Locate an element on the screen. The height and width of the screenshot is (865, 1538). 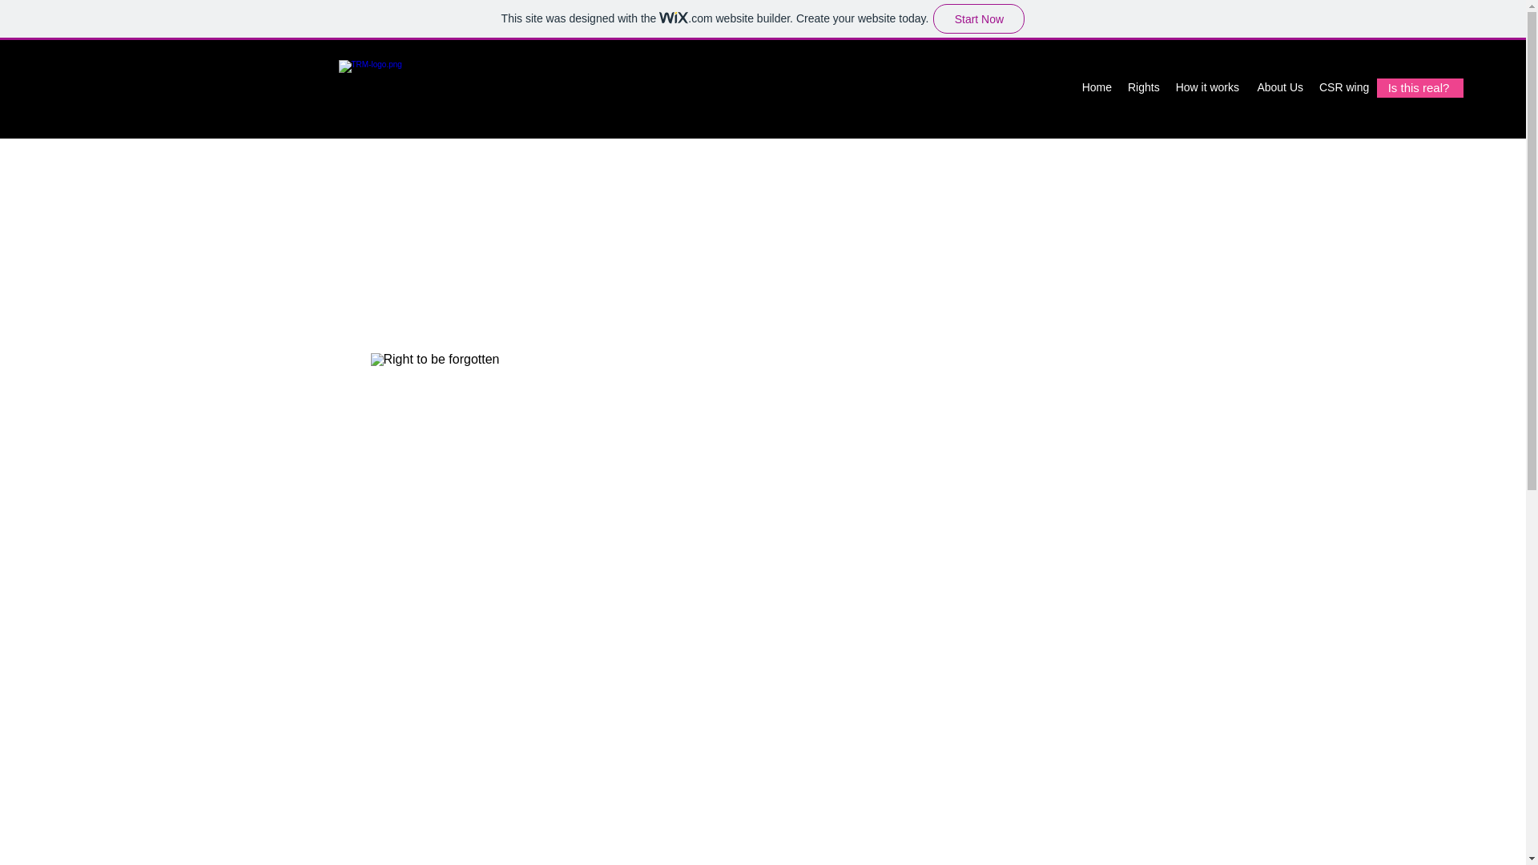
CSR wing is located at coordinates (1343, 86).